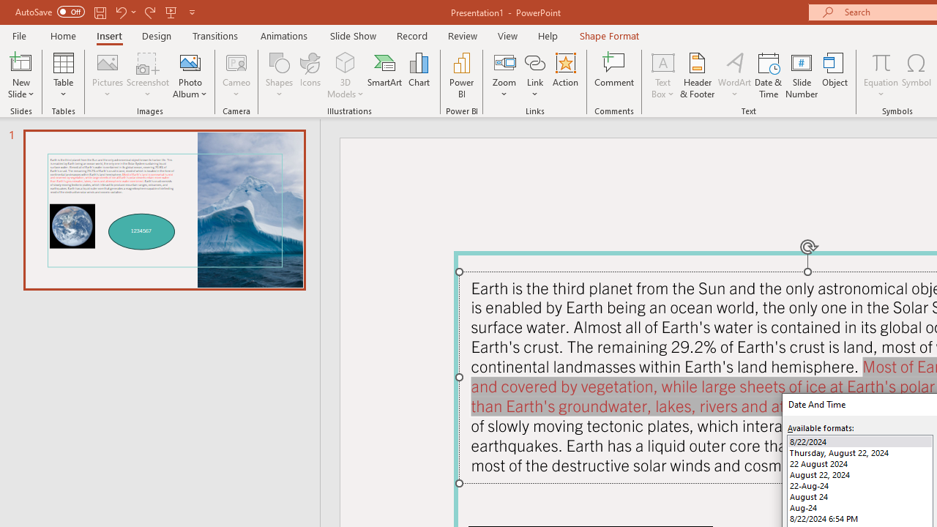 The image size is (937, 527). I want to click on Draw Horizontal Text Box, so click(662, 61).